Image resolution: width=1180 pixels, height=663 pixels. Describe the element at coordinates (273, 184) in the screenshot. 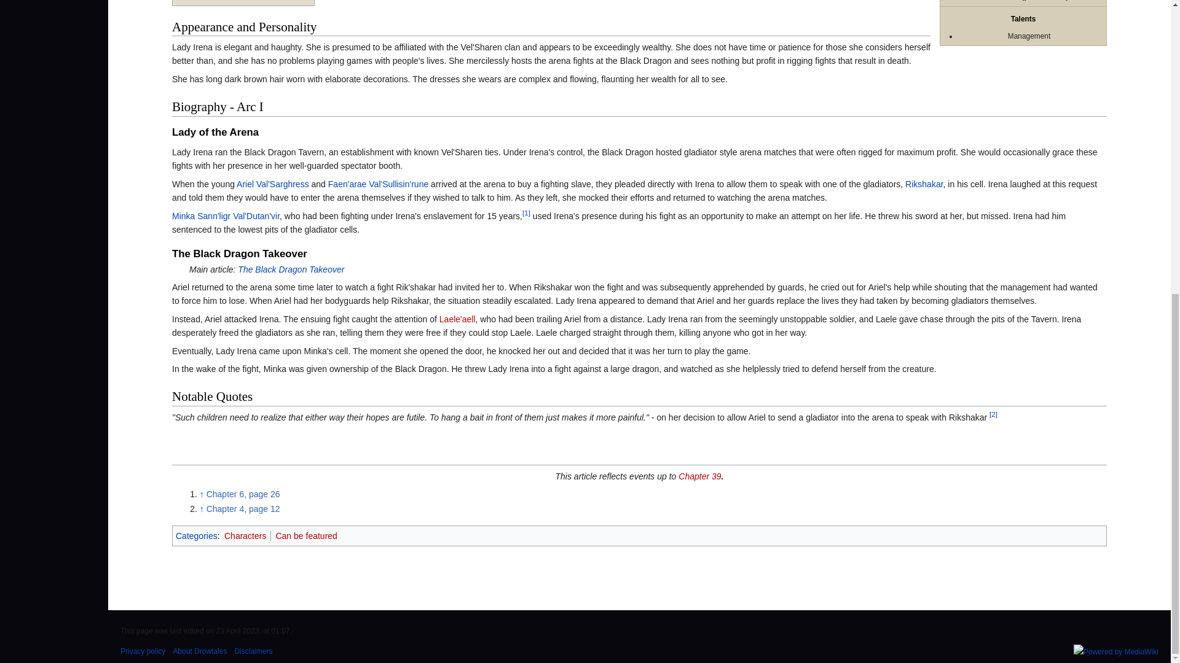

I see `Ariel Val'Sarghress` at that location.